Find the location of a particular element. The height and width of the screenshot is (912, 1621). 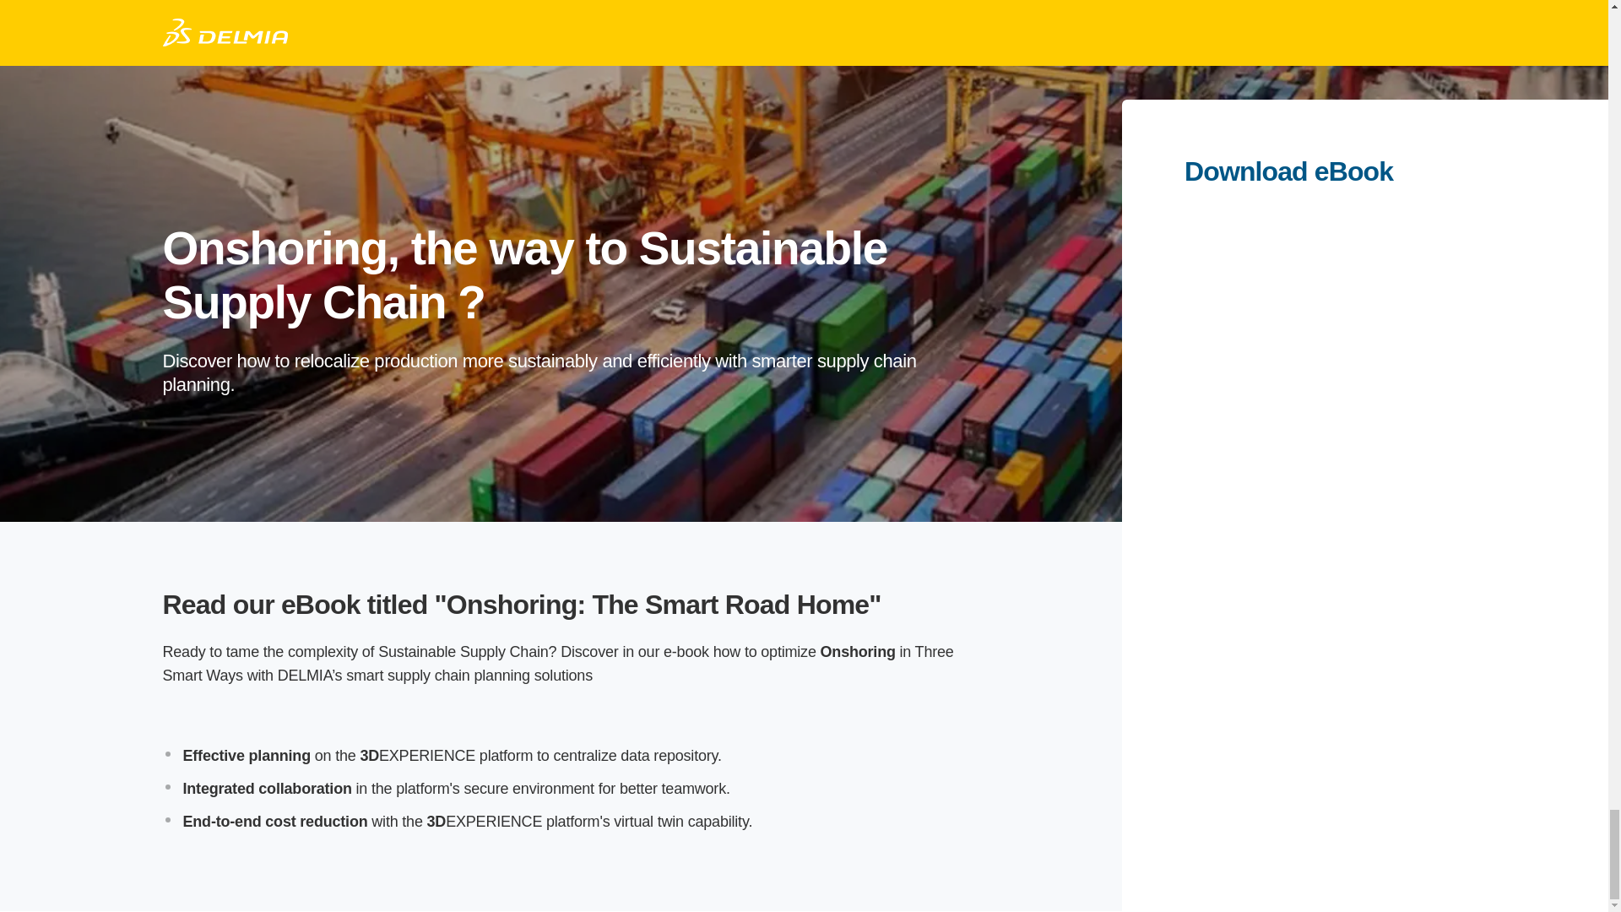

Download eBook is located at coordinates (1365, 171).